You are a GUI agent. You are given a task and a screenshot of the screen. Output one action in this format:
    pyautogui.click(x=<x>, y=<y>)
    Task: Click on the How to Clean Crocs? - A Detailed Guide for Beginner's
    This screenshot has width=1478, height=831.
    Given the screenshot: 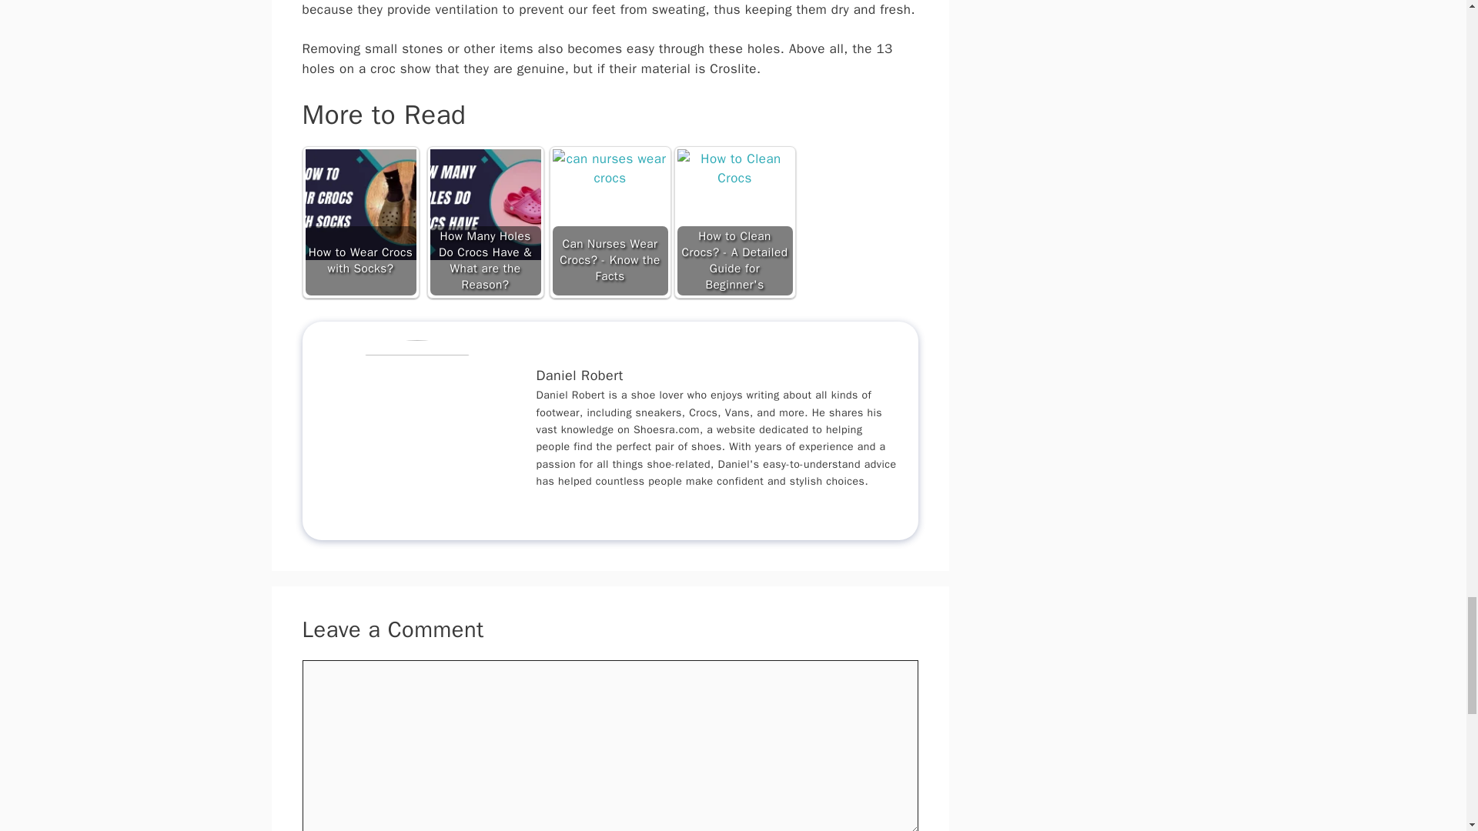 What is the action you would take?
    pyautogui.click(x=734, y=207)
    